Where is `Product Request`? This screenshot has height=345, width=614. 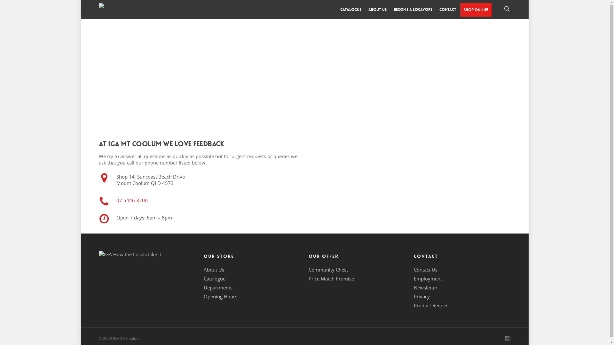 Product Request is located at coordinates (432, 305).